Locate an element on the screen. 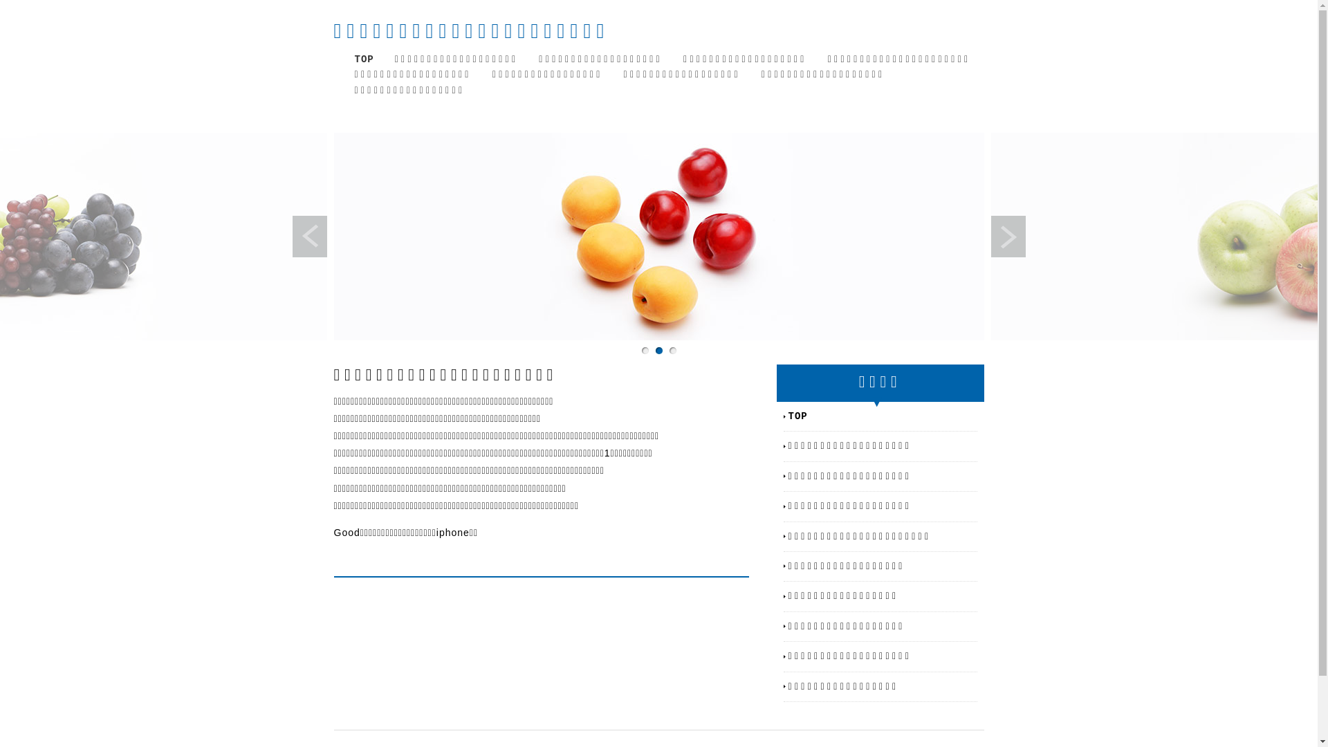 Image resolution: width=1328 pixels, height=747 pixels. TOP is located at coordinates (883, 416).